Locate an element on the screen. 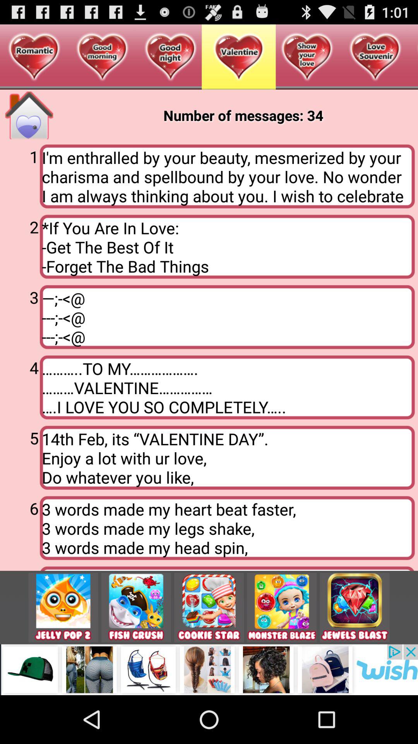 The height and width of the screenshot is (744, 418). click on the button leftto fish crush is located at coordinates (63, 608).